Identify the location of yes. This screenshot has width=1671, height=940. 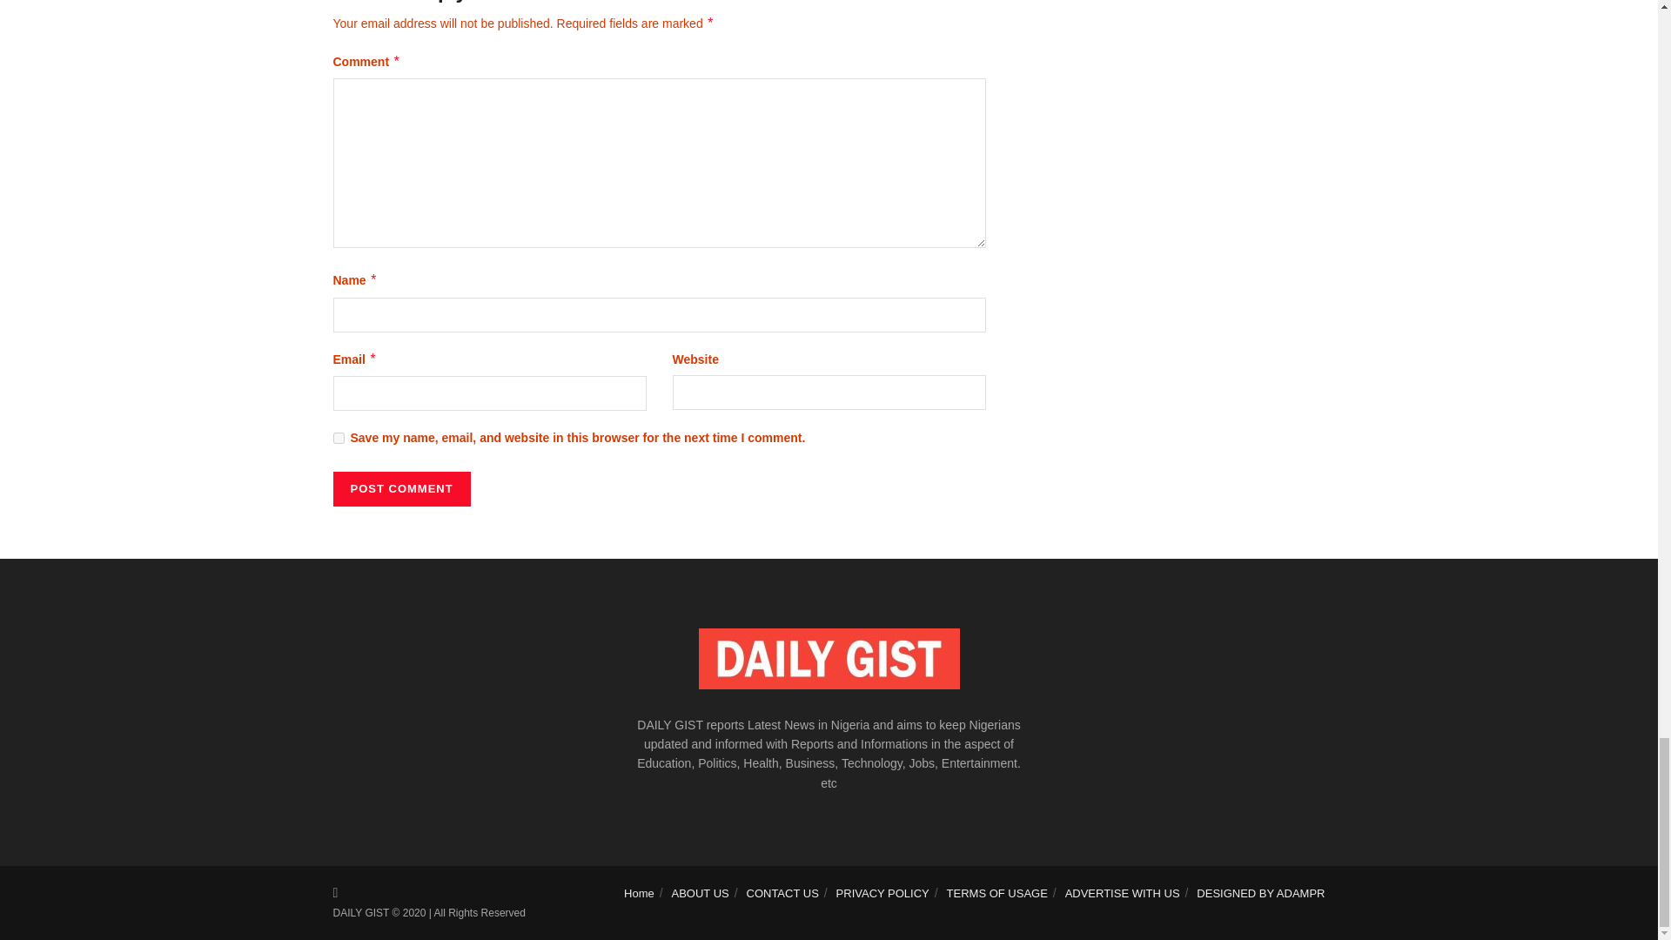
(338, 437).